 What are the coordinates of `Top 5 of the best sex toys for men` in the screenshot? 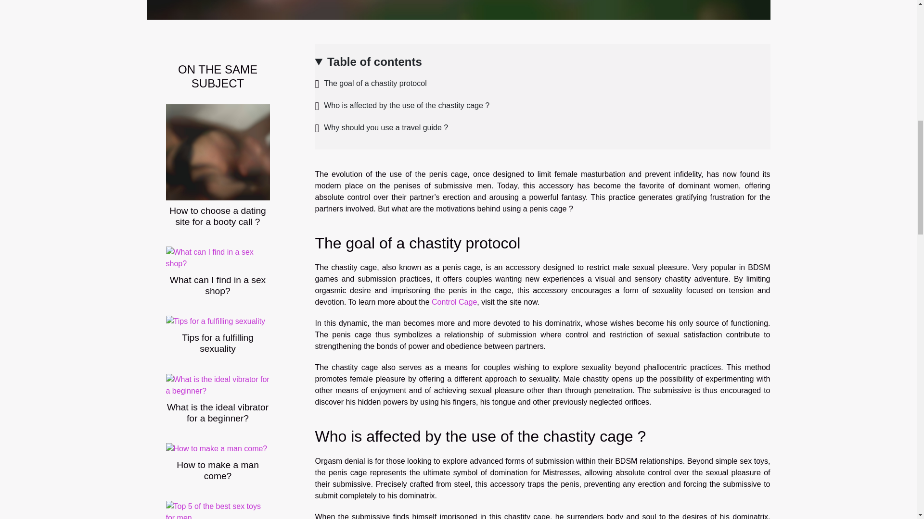 It's located at (218, 512).